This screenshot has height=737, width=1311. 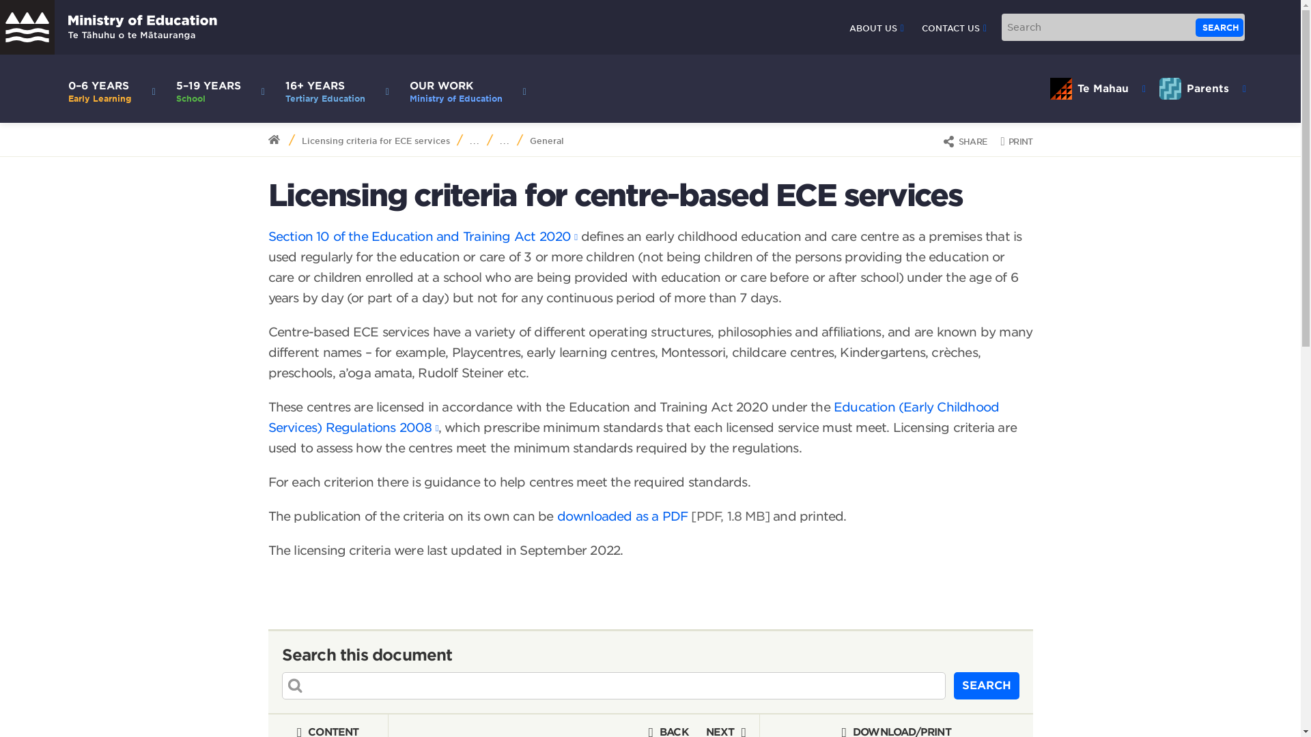 I want to click on Link to Parents website, so click(x=1202, y=89).